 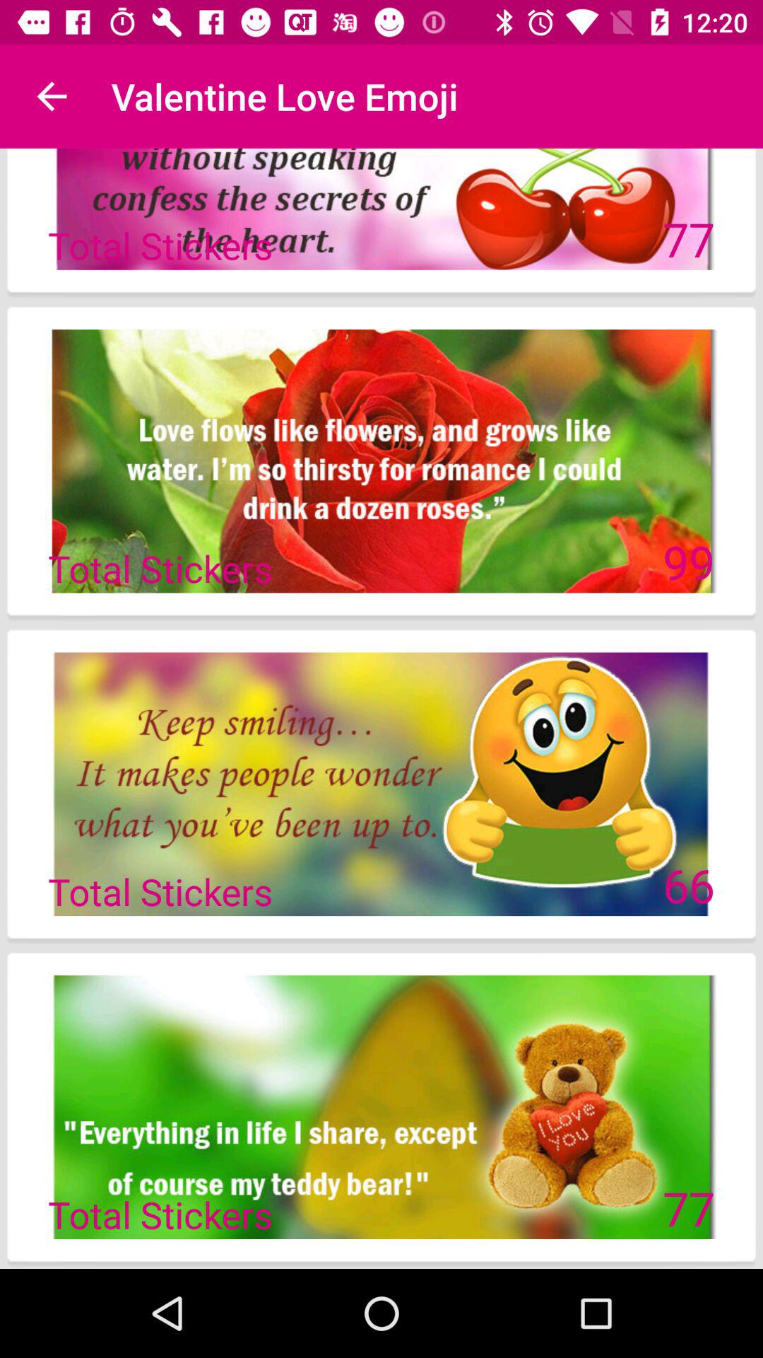 What do you see at coordinates (688, 562) in the screenshot?
I see `press item next to total stickers item` at bounding box center [688, 562].